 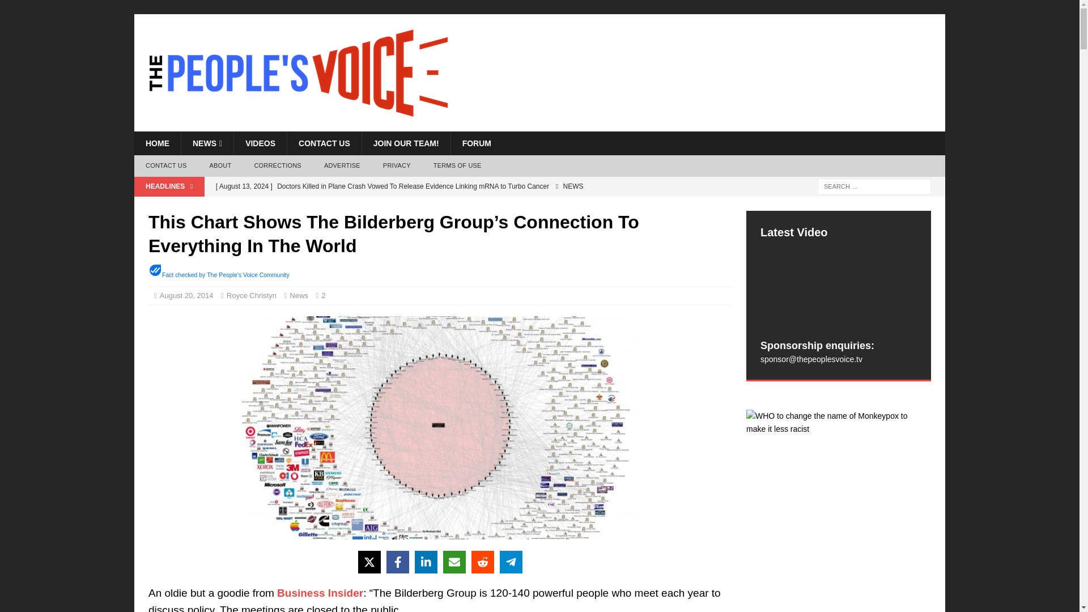 I want to click on News, so click(x=298, y=296).